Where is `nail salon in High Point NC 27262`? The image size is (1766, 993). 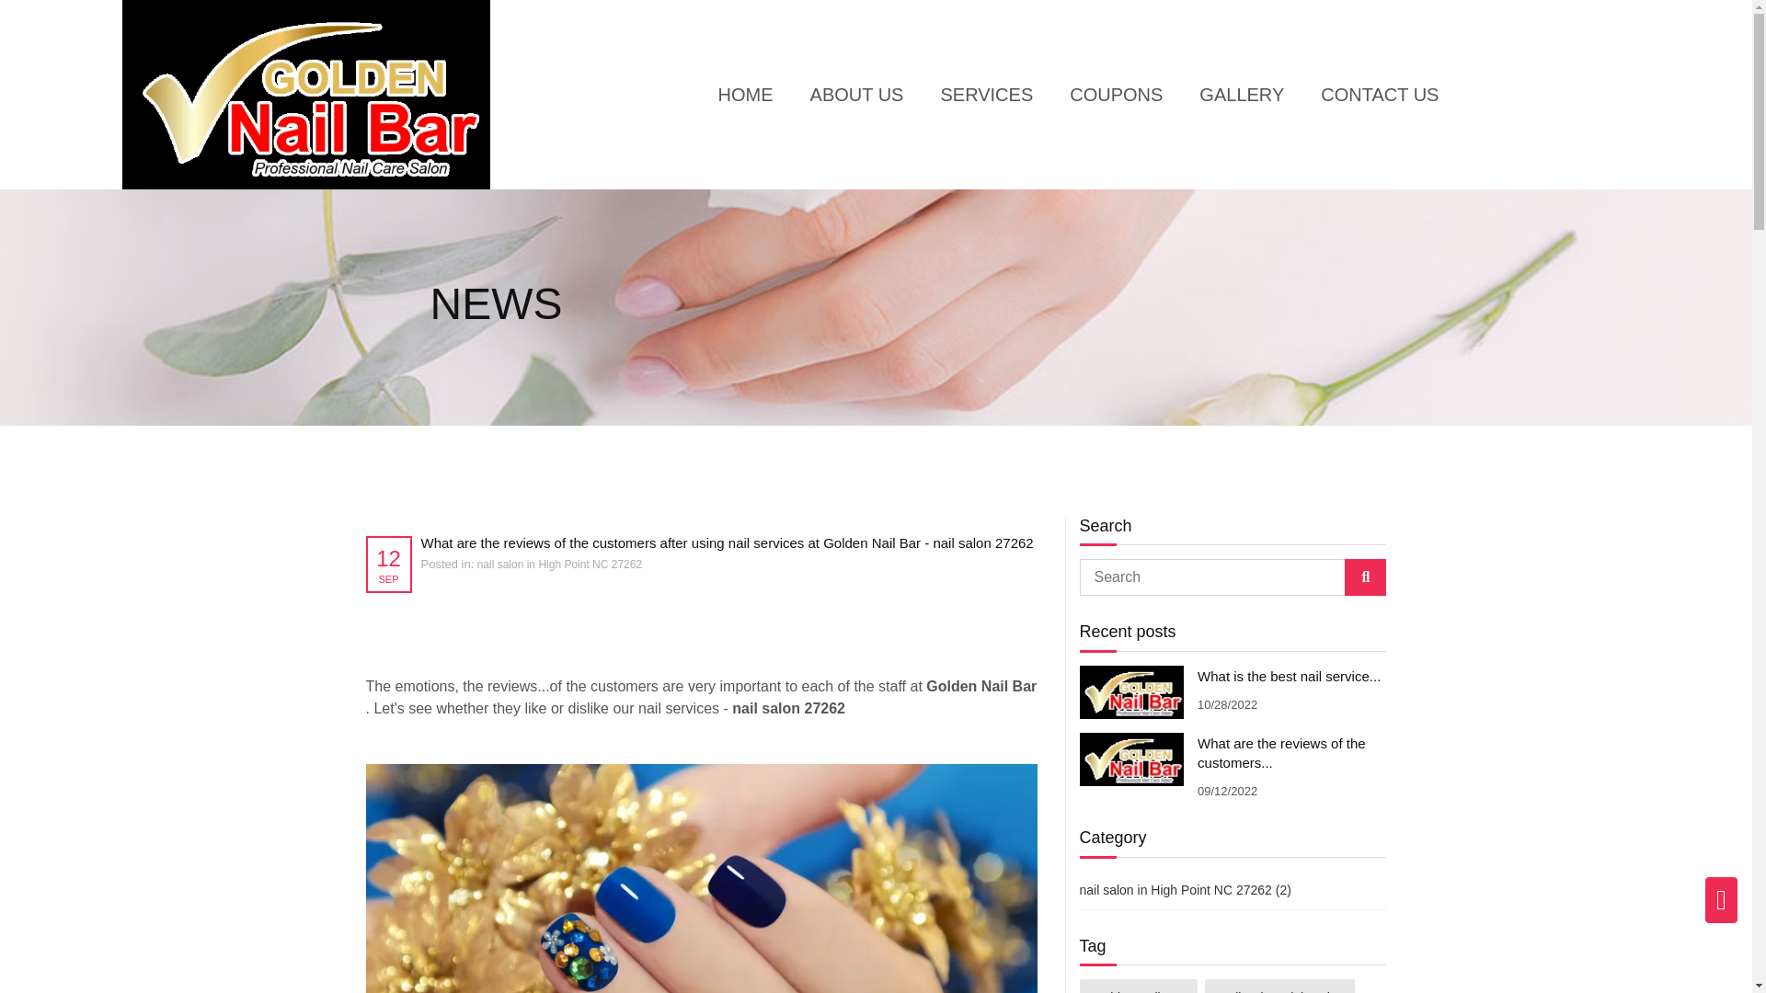
nail salon in High Point NC 27262 is located at coordinates (559, 565).